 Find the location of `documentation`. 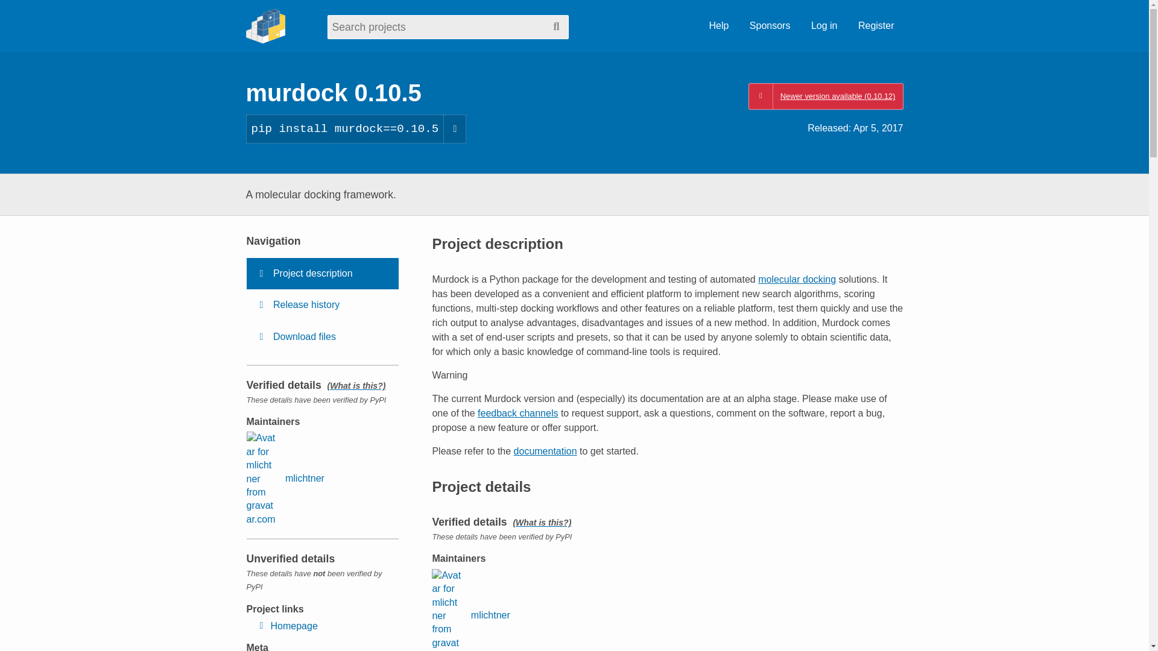

documentation is located at coordinates (545, 451).